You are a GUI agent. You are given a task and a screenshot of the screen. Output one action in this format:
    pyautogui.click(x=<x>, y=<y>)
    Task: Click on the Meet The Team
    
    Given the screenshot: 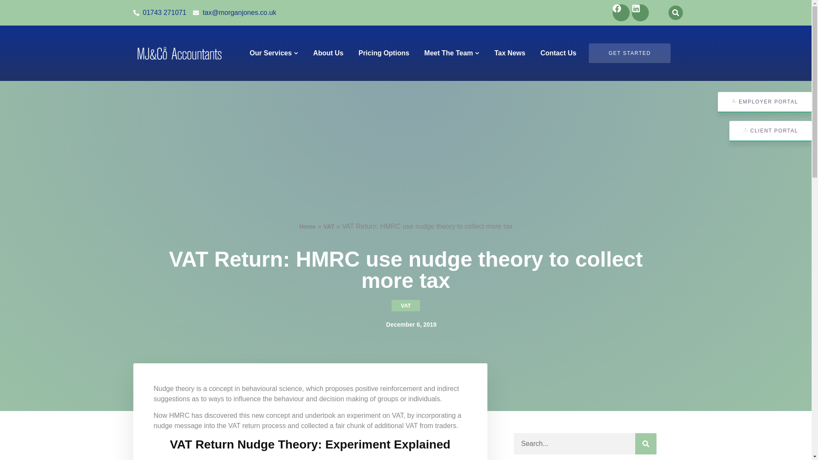 What is the action you would take?
    pyautogui.click(x=448, y=53)
    